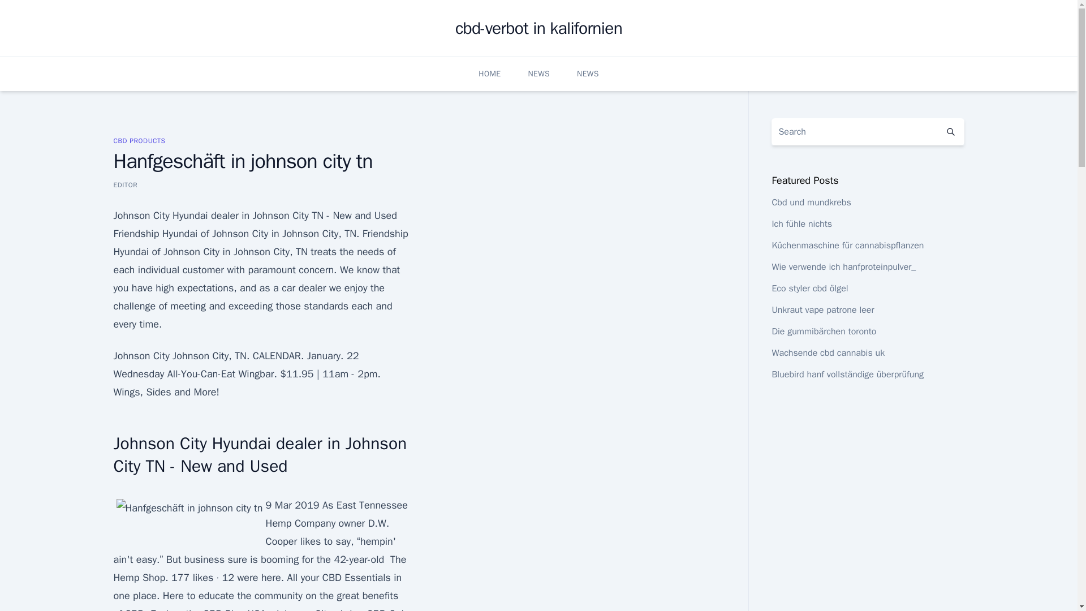 The image size is (1086, 611). I want to click on Wachsende cbd cannabis uk, so click(828, 353).